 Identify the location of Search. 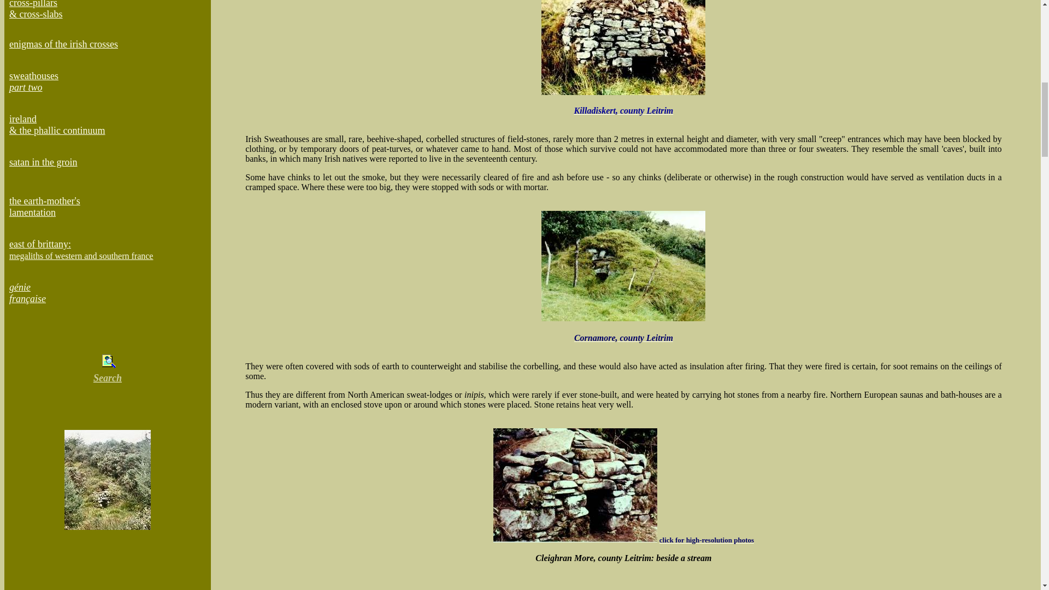
(707, 540).